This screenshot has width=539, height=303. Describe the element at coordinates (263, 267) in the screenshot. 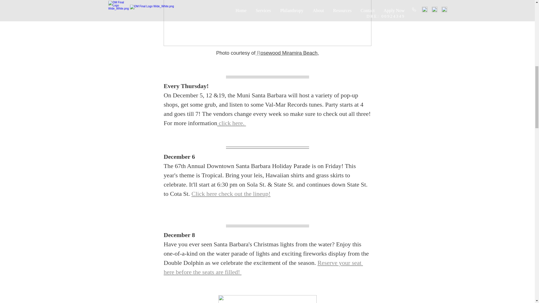

I see `Reserve your seat here before the seats are filled! ` at that location.